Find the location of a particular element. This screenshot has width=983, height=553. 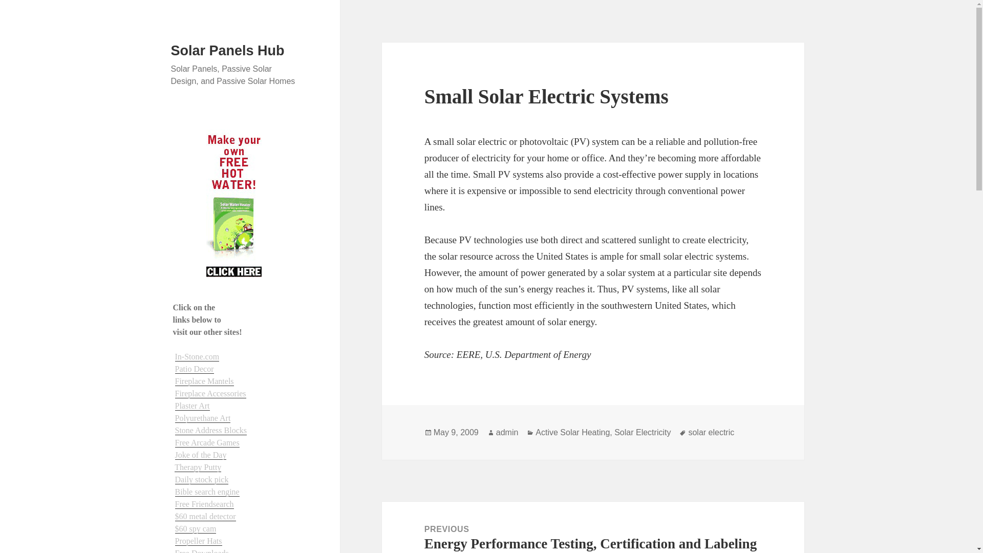

Fireplace Mantels is located at coordinates (204, 381).